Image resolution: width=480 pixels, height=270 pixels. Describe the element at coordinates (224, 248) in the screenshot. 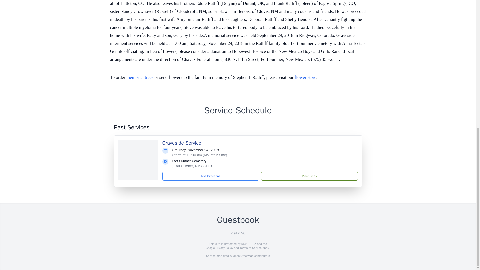

I see `Privacy Policy` at that location.